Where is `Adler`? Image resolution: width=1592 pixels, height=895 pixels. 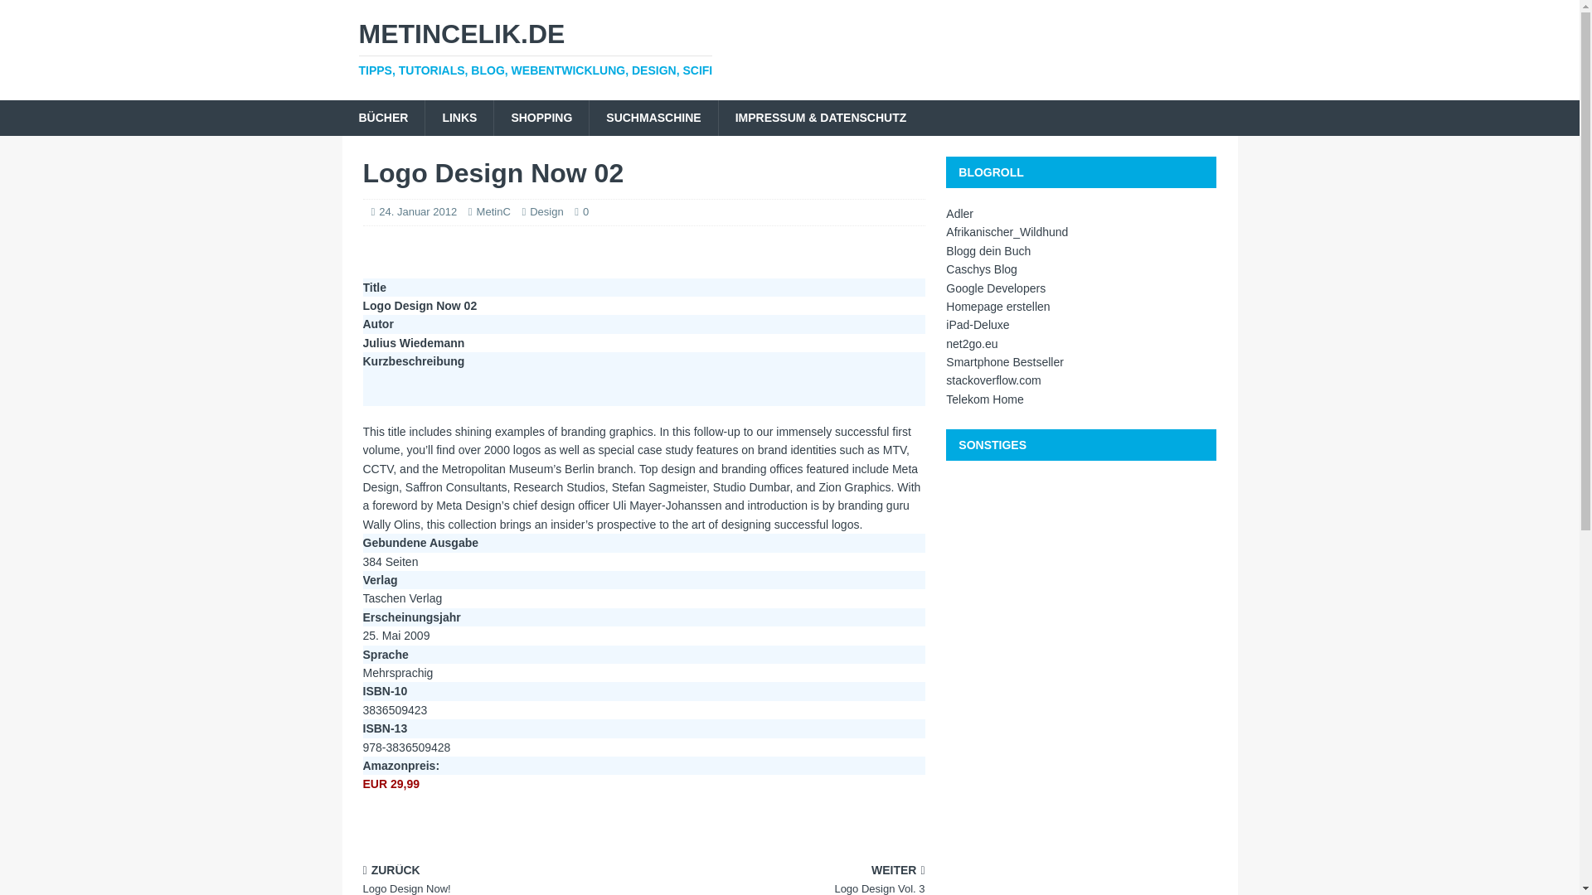
Adler is located at coordinates (959, 213).